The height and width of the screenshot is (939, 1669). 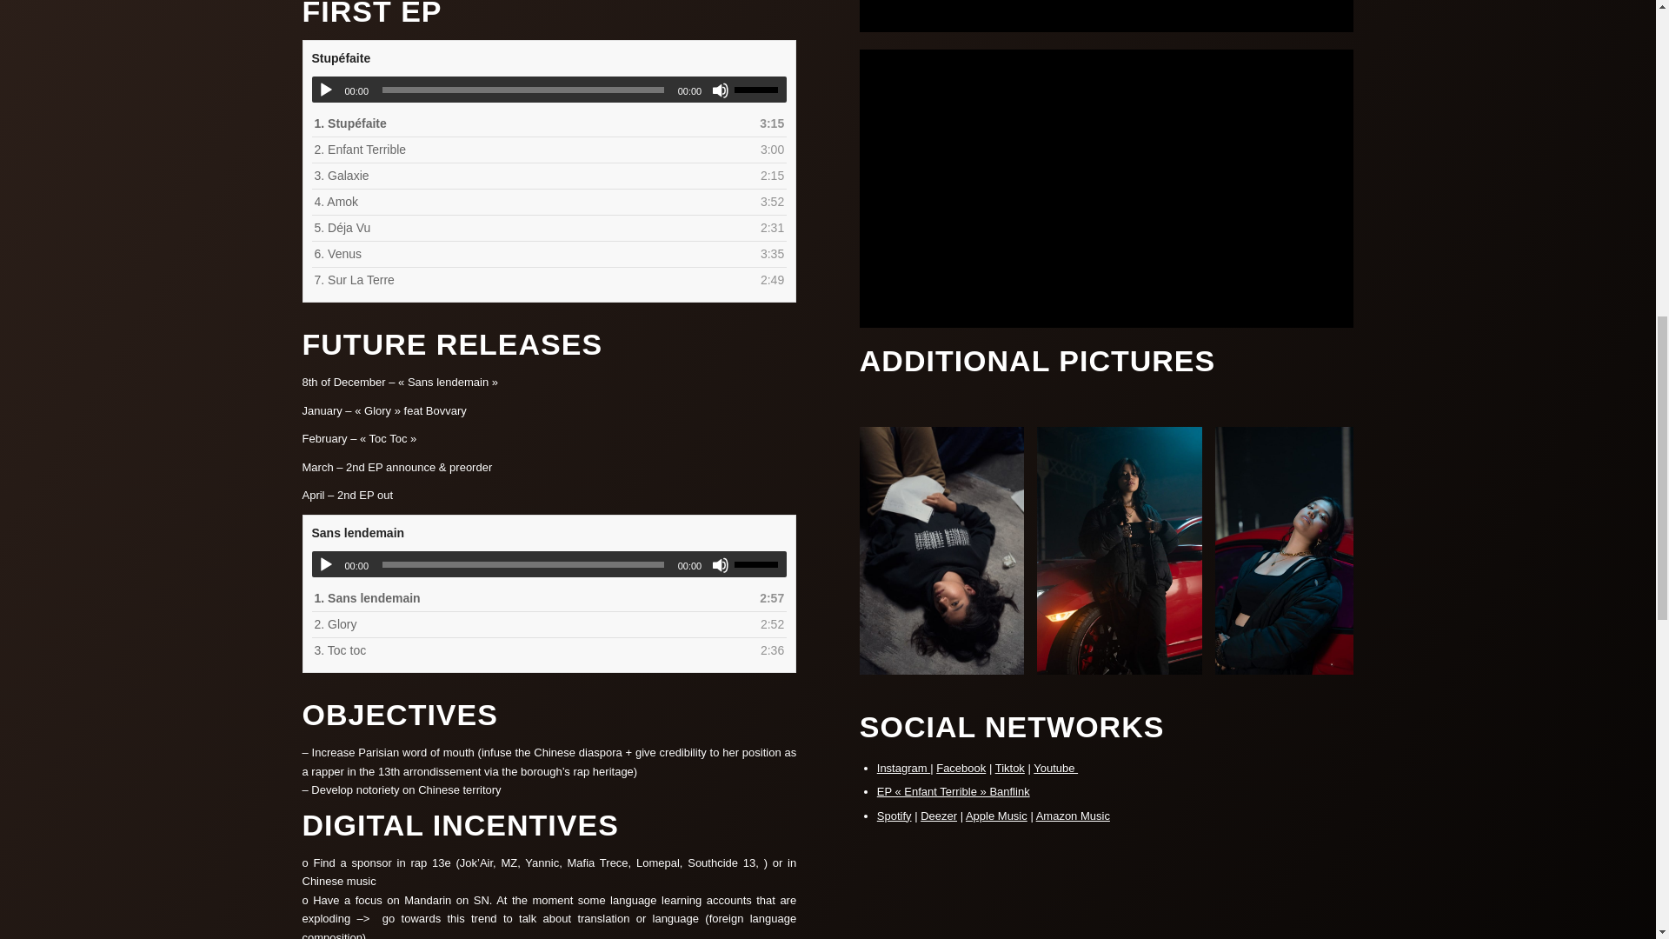 What do you see at coordinates (532, 202) in the screenshot?
I see `4. Amok` at bounding box center [532, 202].